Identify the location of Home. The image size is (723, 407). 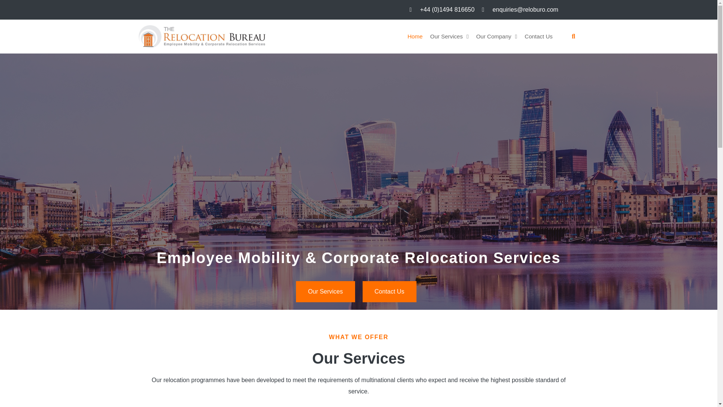
(415, 36).